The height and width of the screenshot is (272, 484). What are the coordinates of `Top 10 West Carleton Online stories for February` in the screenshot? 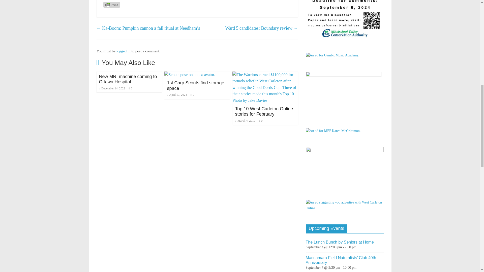 It's located at (264, 112).